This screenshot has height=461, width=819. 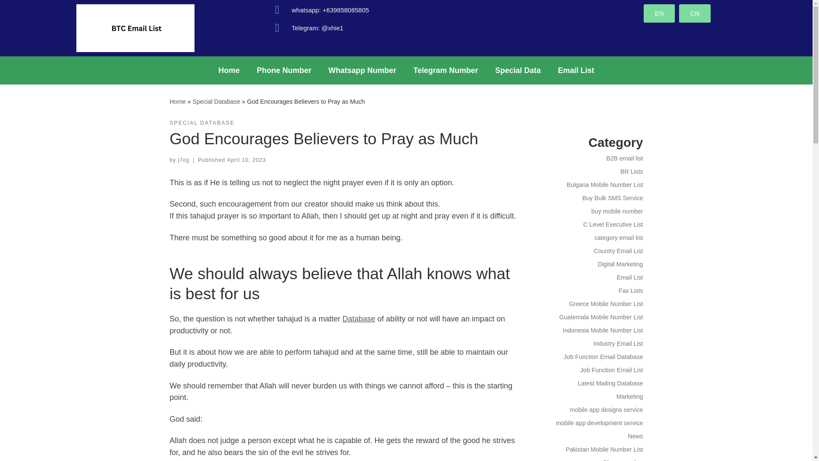 What do you see at coordinates (177, 102) in the screenshot?
I see `Home` at bounding box center [177, 102].